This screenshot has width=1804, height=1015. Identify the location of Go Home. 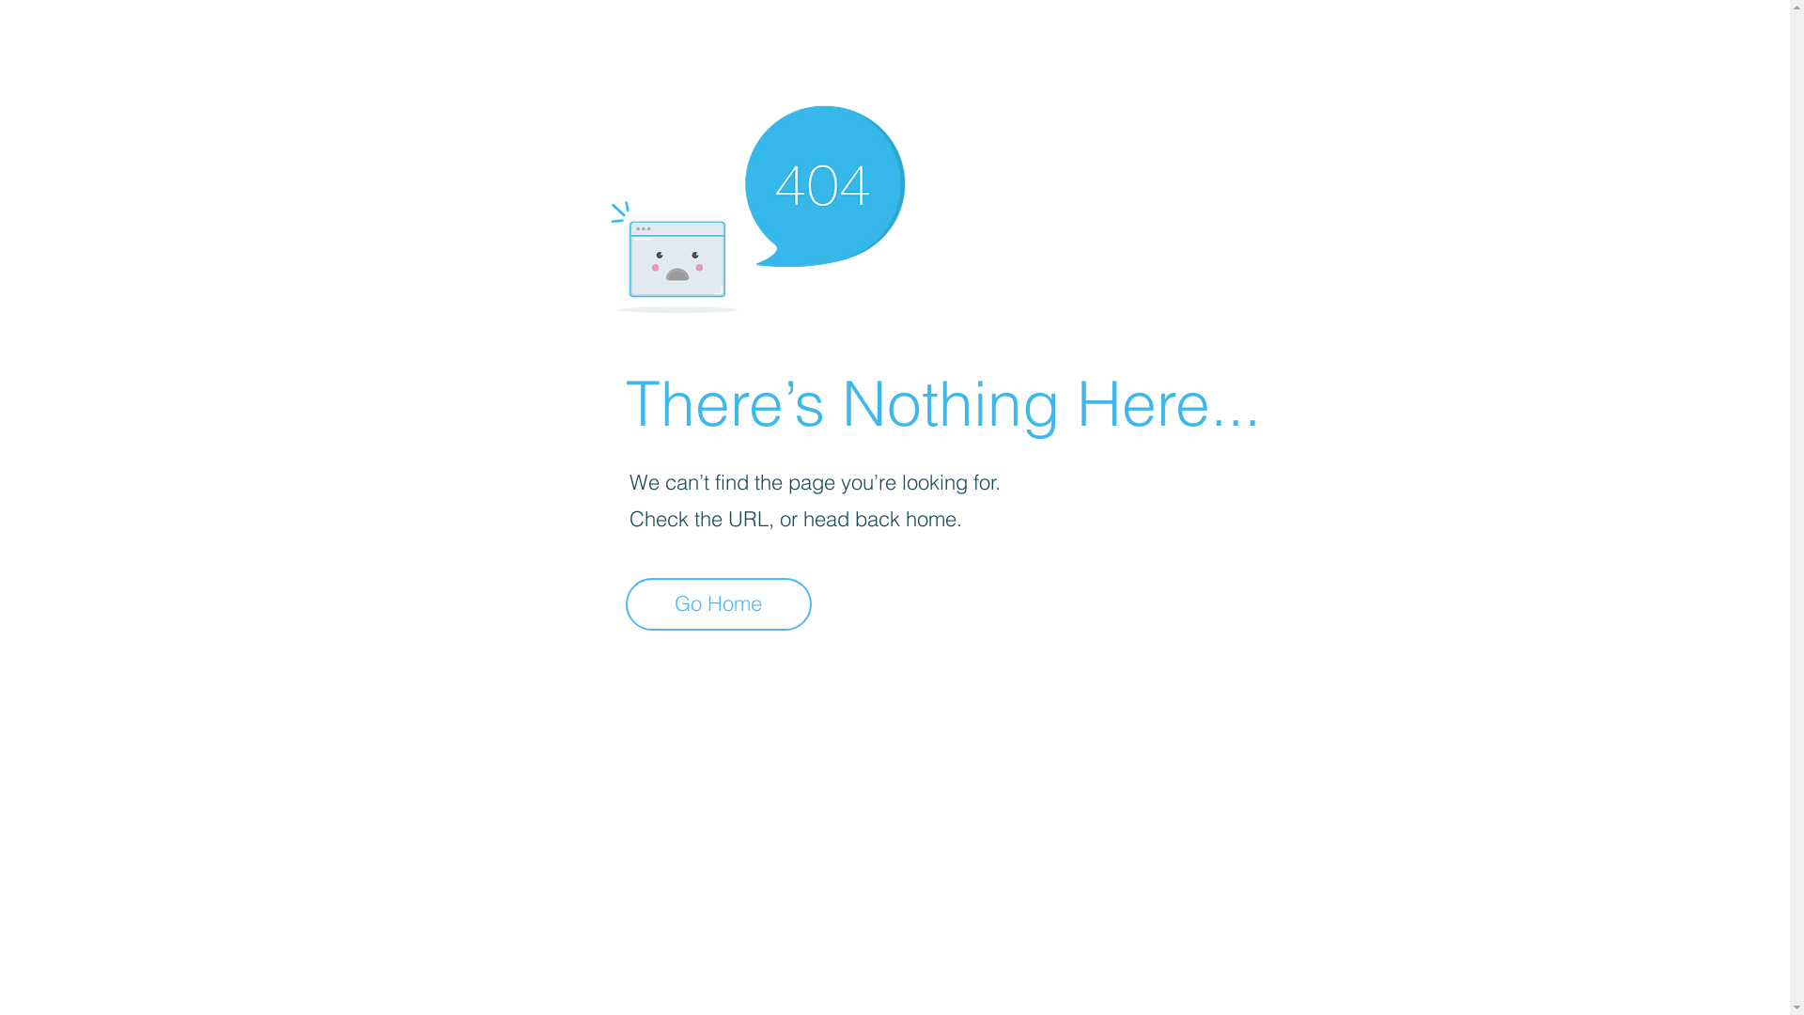
(719, 604).